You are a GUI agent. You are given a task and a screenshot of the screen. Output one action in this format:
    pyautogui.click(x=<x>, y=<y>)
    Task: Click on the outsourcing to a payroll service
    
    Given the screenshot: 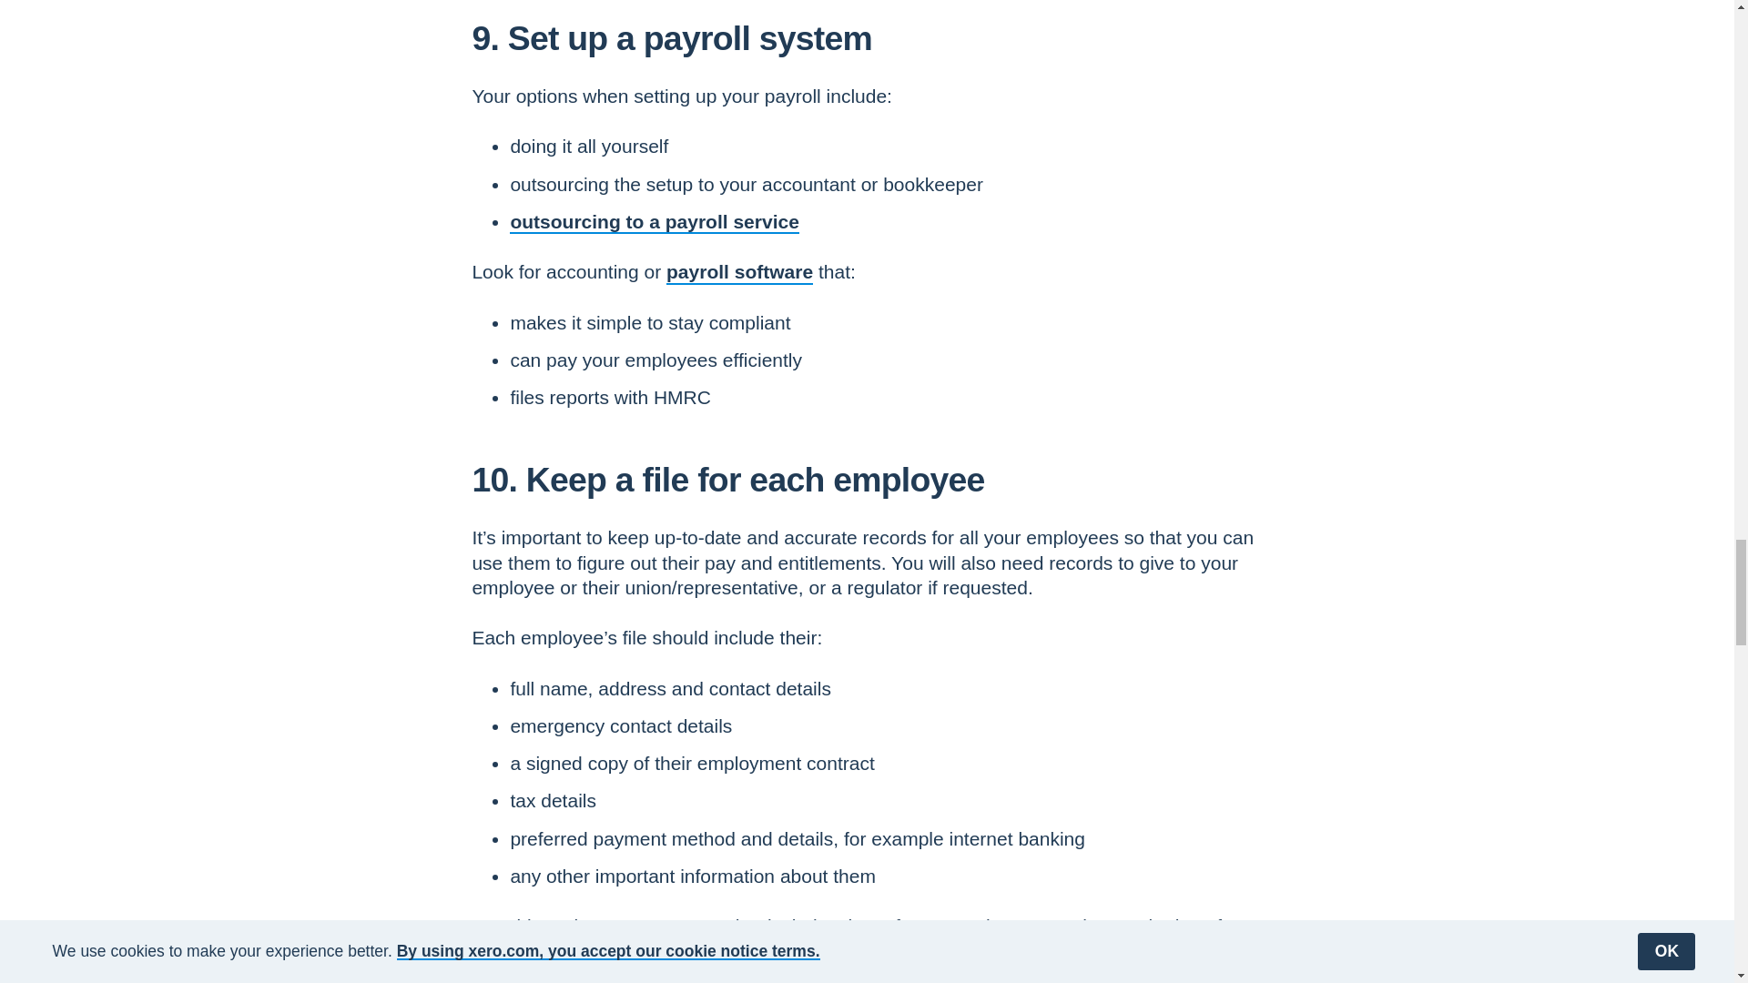 What is the action you would take?
    pyautogui.click(x=654, y=221)
    